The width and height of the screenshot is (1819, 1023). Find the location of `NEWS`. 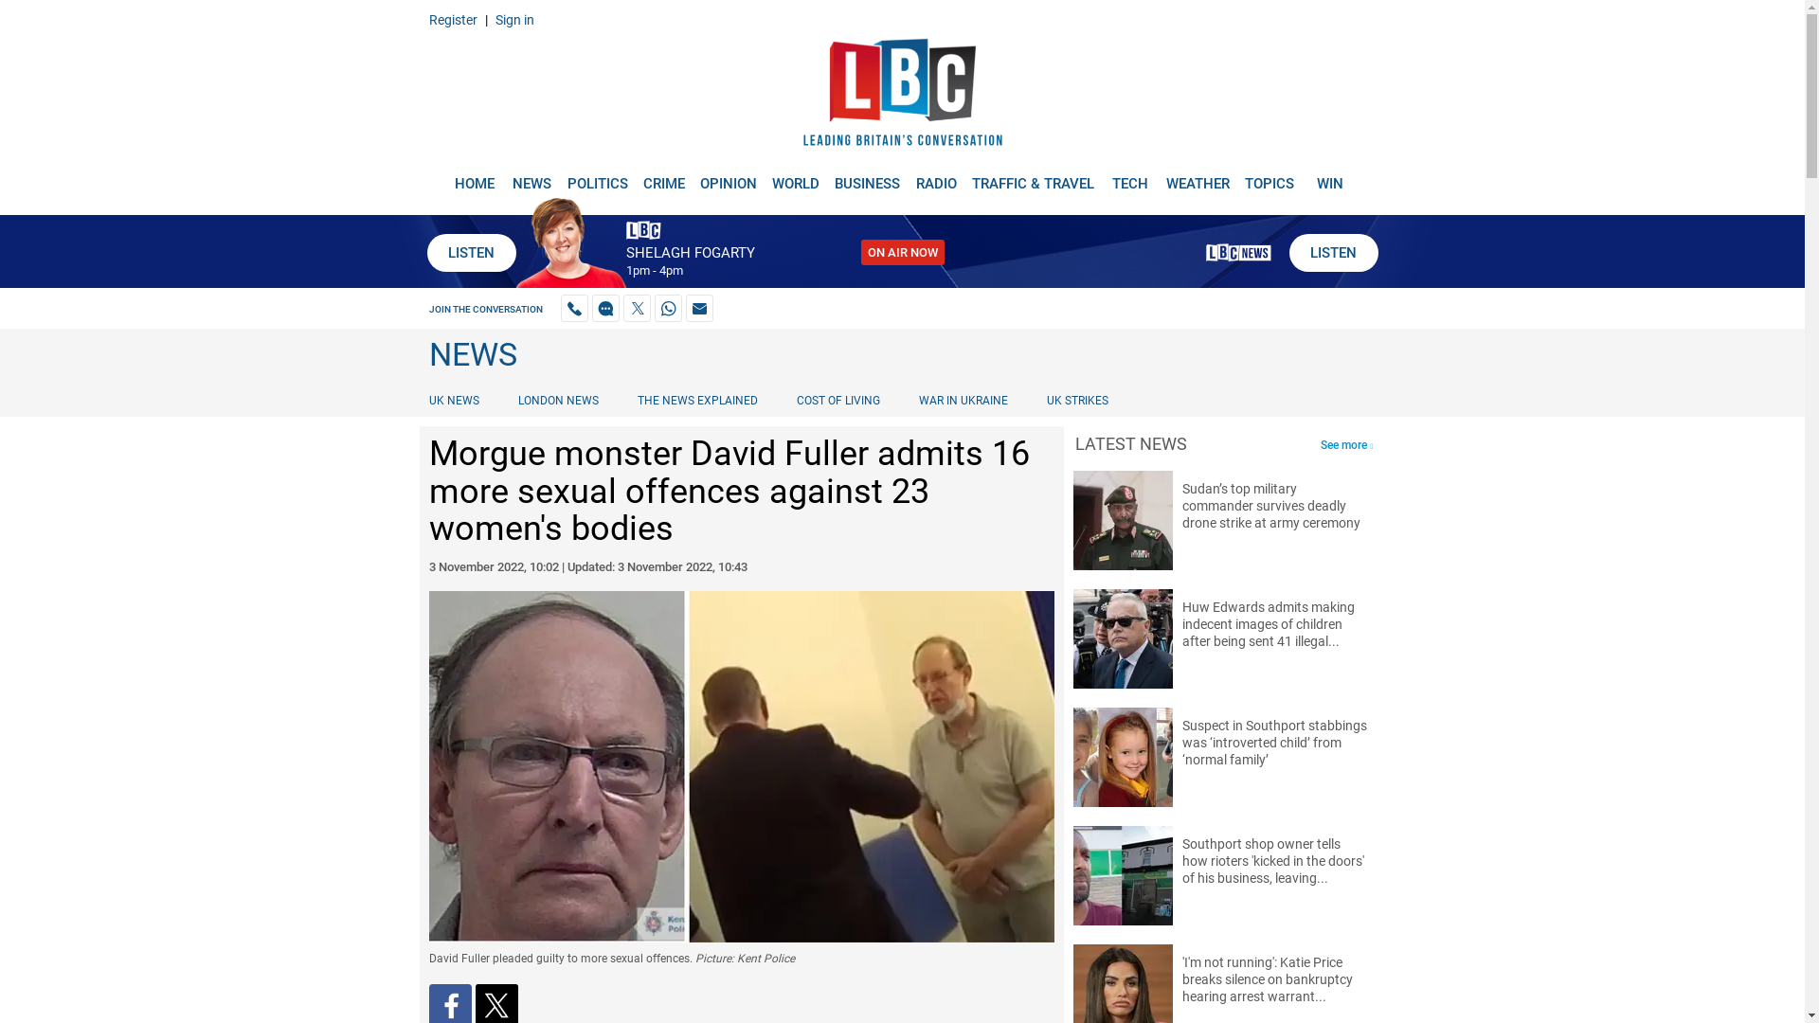

NEWS is located at coordinates (531, 176).